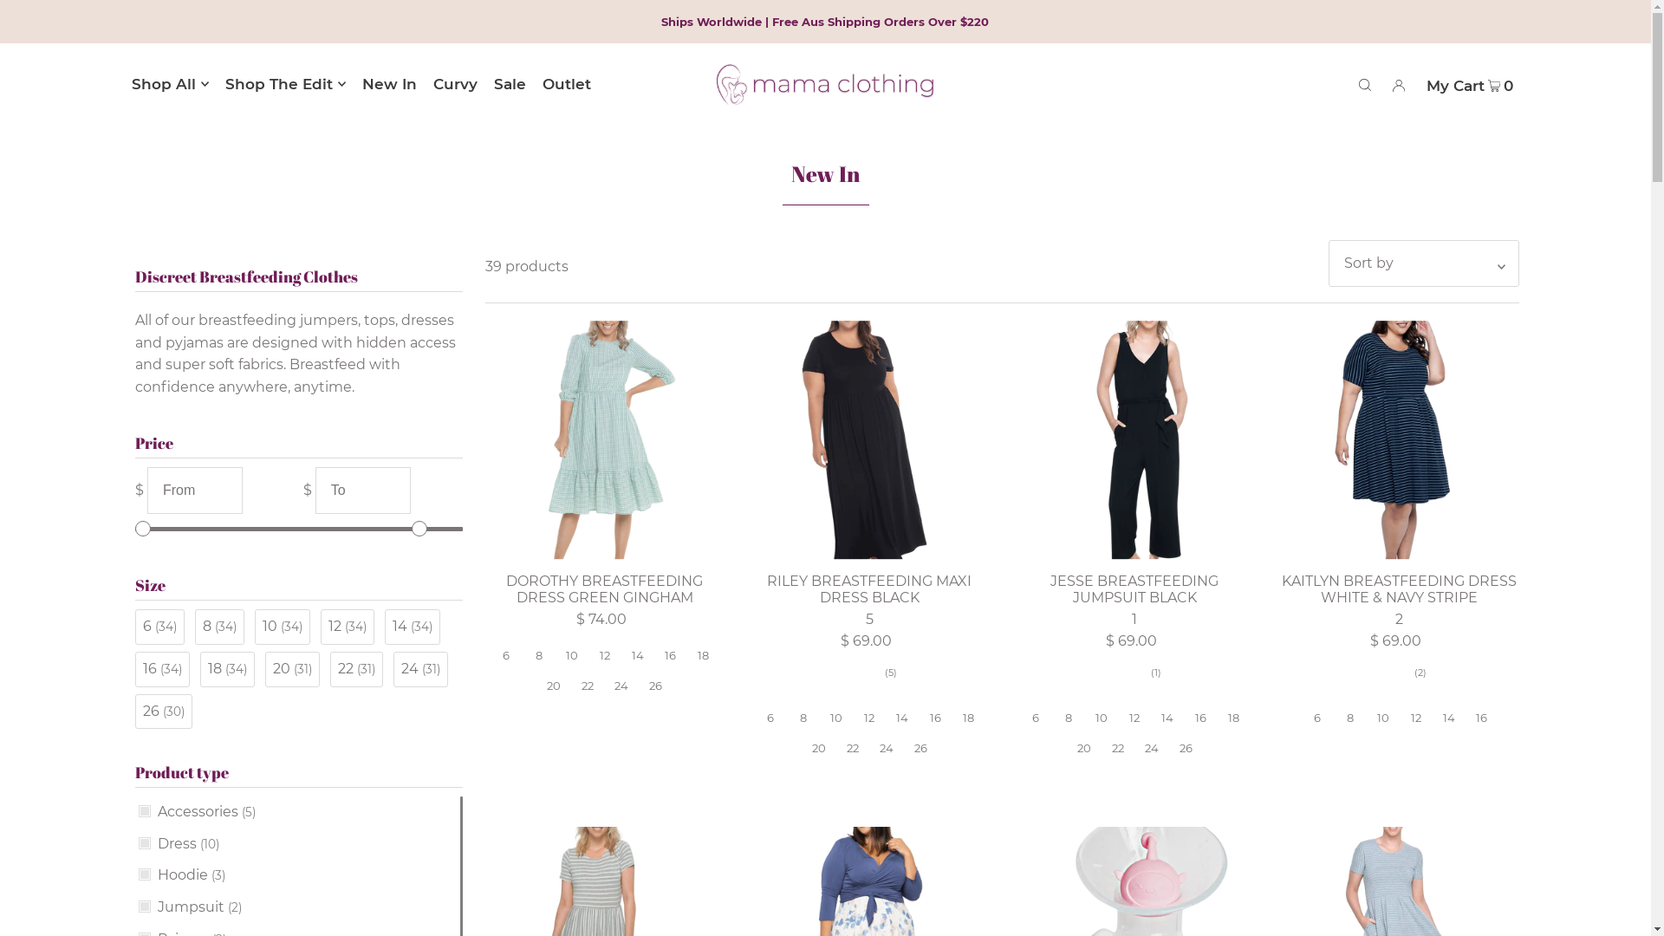 This screenshot has height=936, width=1664. What do you see at coordinates (704, 655) in the screenshot?
I see `18` at bounding box center [704, 655].